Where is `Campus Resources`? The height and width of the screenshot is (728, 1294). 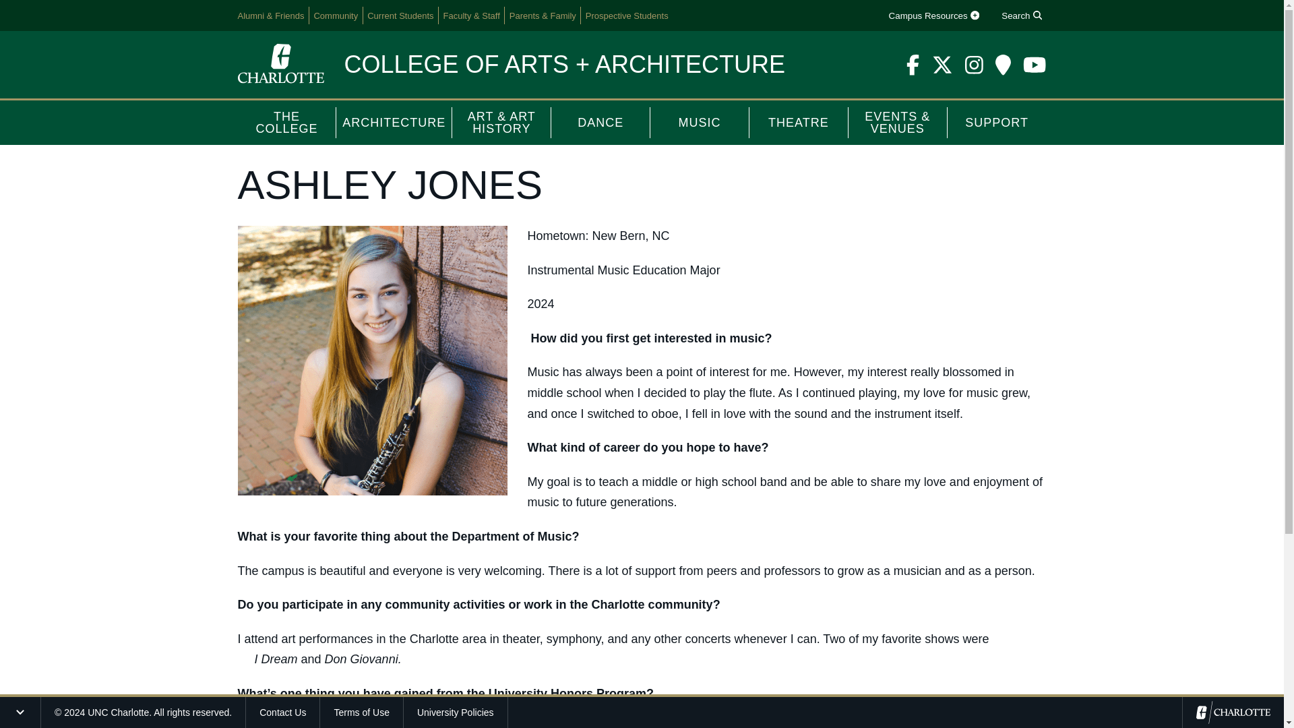
Campus Resources is located at coordinates (933, 15).